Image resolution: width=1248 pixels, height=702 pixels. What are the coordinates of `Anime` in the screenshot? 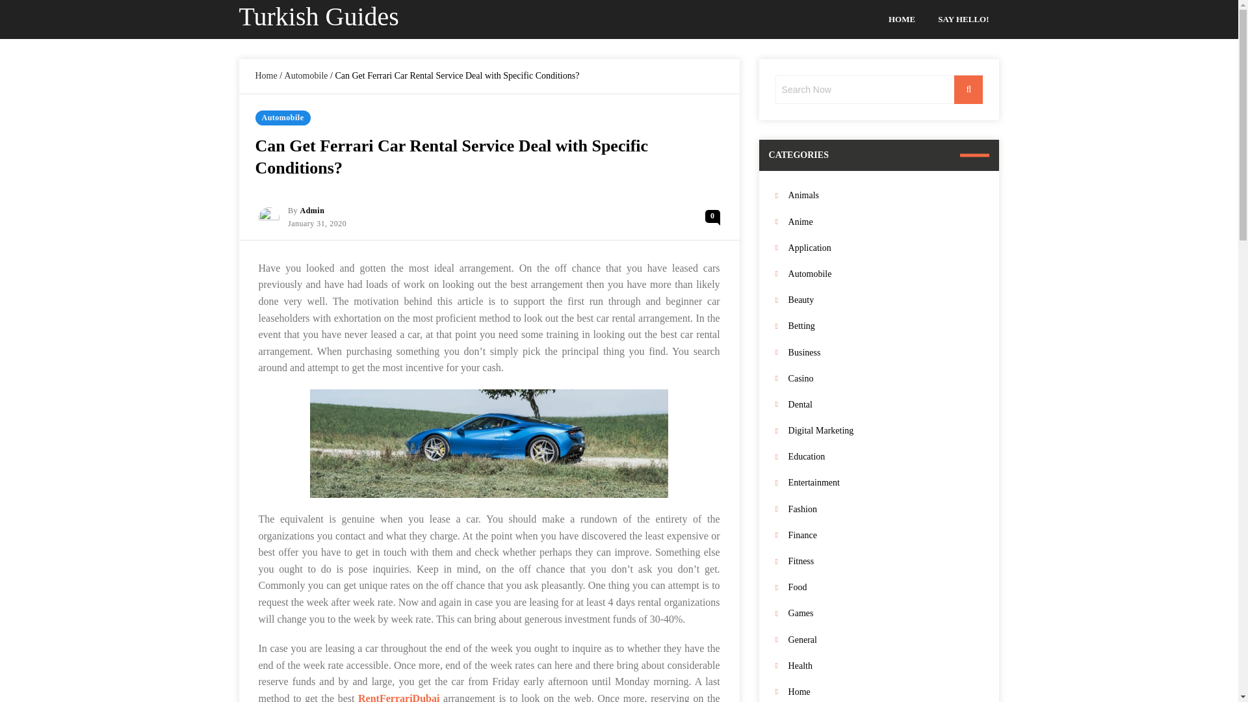 It's located at (885, 222).